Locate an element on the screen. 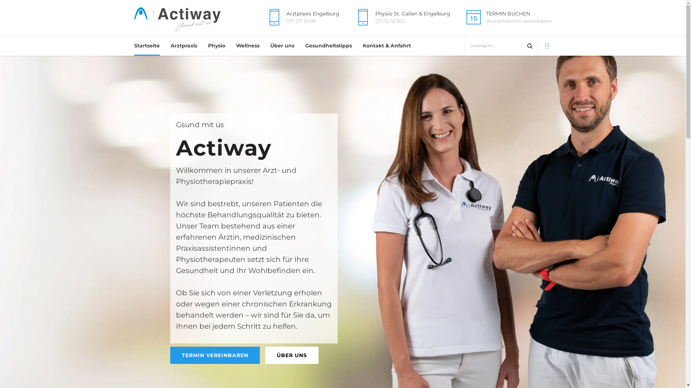 Image resolution: width=691 pixels, height=388 pixels. Gesundheitstipps is located at coordinates (329, 46).